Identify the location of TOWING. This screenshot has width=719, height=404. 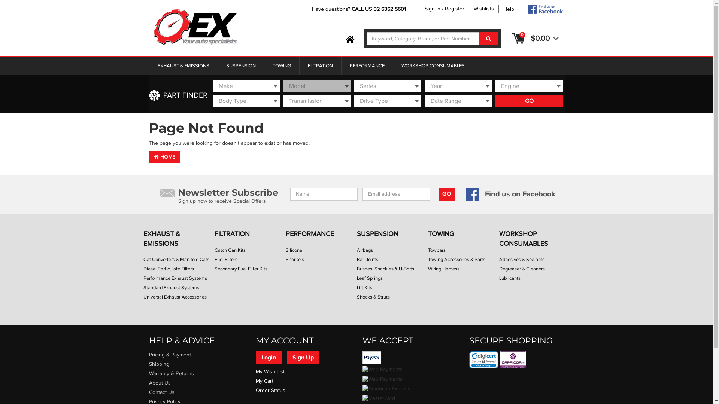
(463, 234).